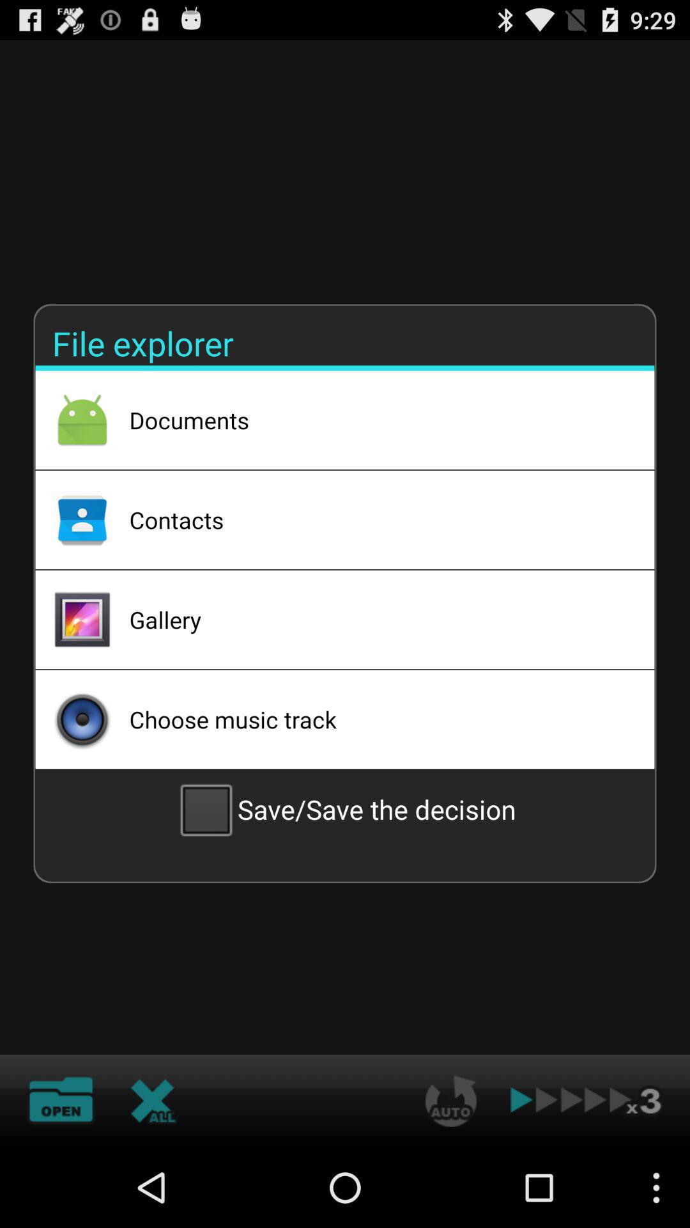  Describe the element at coordinates (375, 620) in the screenshot. I see `launch the icon above choose music track app` at that location.